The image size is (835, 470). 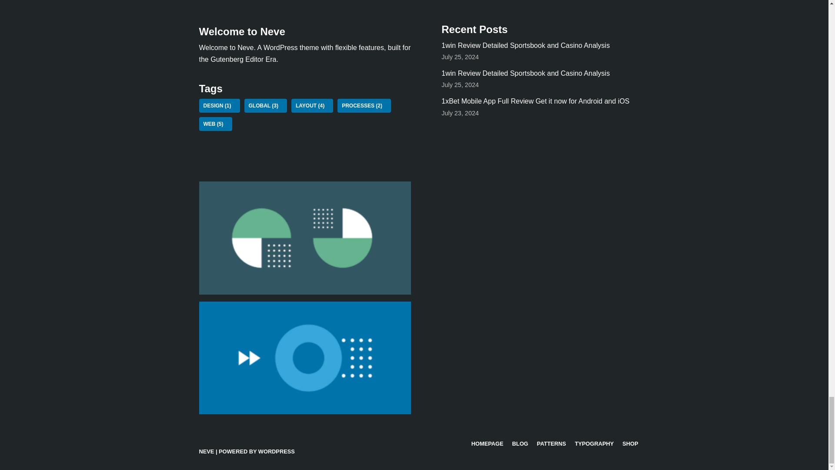 What do you see at coordinates (276, 452) in the screenshot?
I see `WORDPRESS` at bounding box center [276, 452].